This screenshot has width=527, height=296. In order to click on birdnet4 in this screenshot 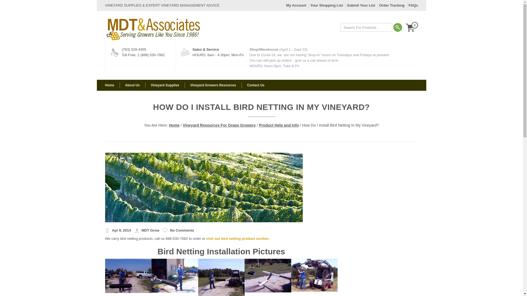, I will do `click(268, 275)`.